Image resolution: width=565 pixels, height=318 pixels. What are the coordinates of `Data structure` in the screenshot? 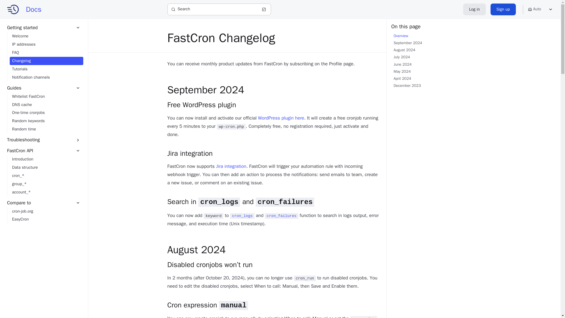 It's located at (46, 168).